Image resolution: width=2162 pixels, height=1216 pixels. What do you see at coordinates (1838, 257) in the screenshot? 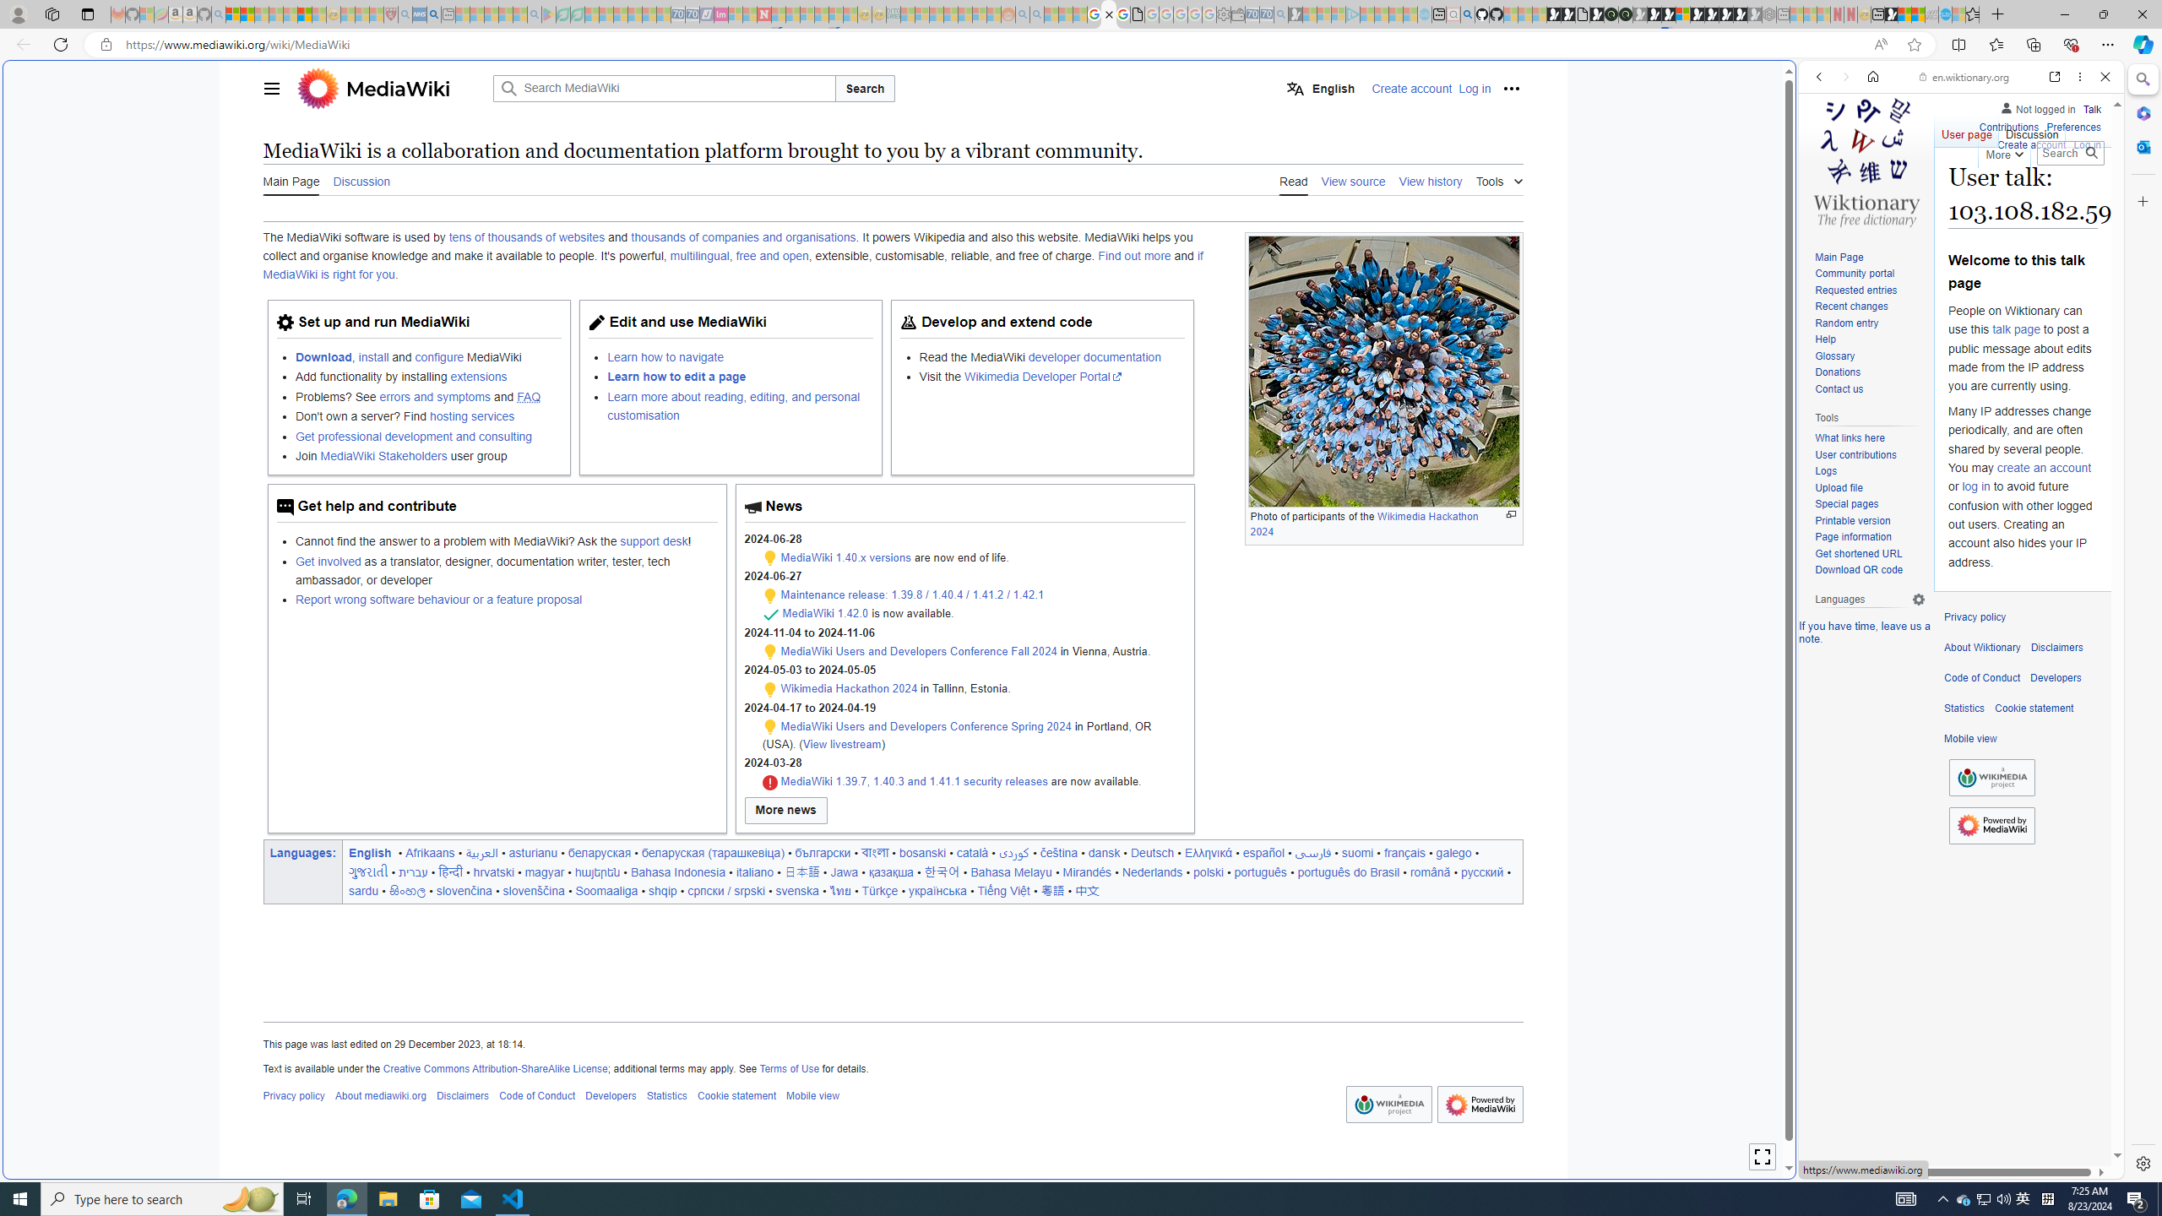
I see `Main Page` at bounding box center [1838, 257].